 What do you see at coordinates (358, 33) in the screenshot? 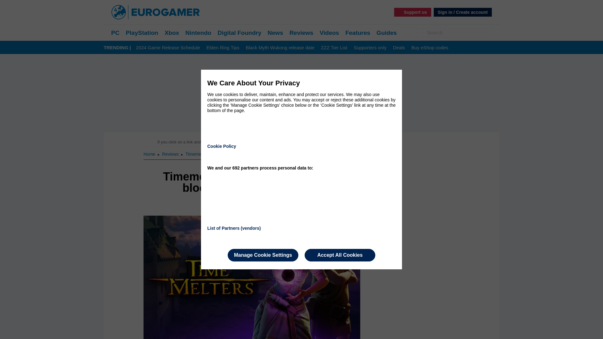
I see `Features` at bounding box center [358, 33].